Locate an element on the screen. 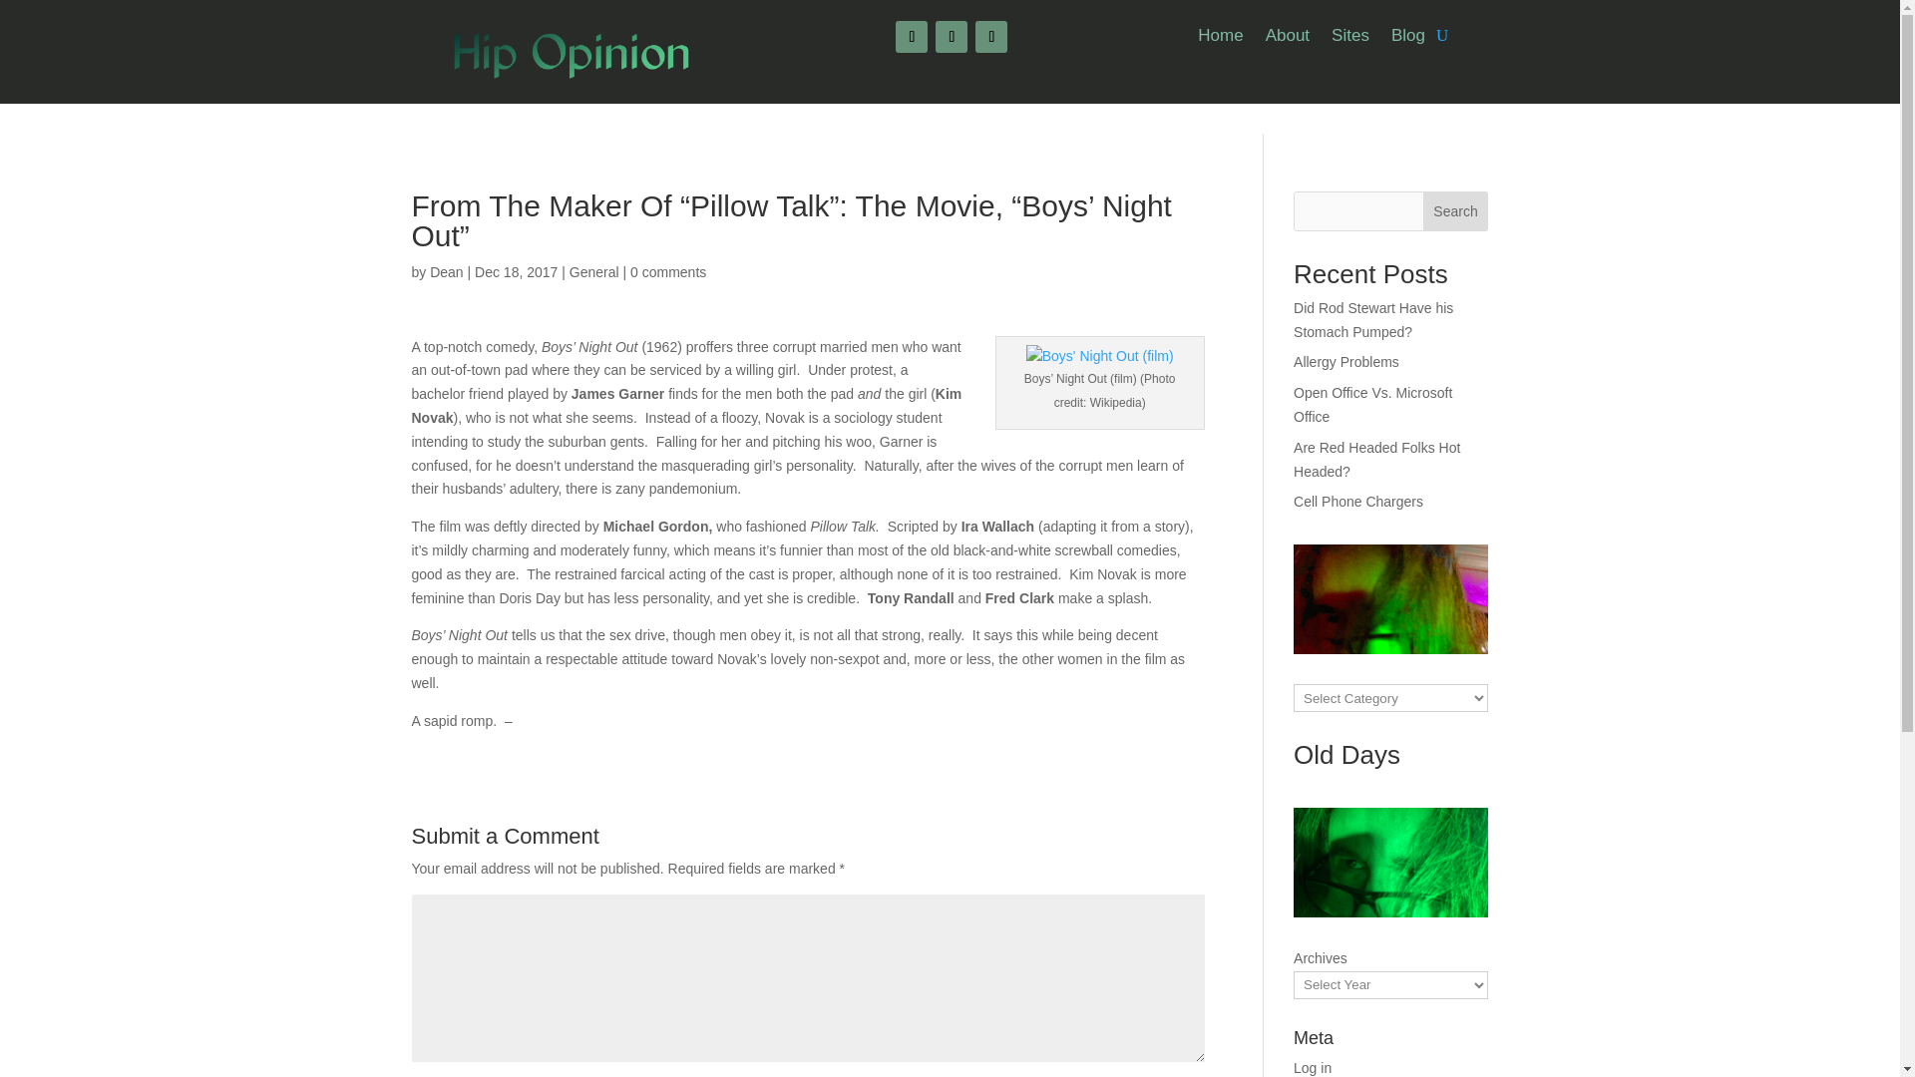 This screenshot has width=1915, height=1077. Home is located at coordinates (1221, 40).